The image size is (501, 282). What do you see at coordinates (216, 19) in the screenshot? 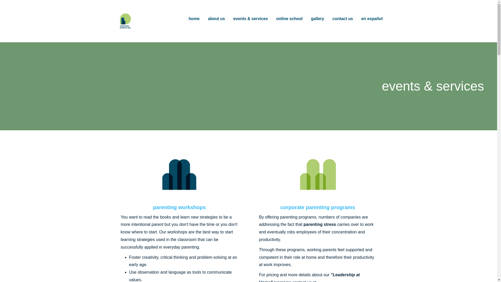
I see `about us` at bounding box center [216, 19].